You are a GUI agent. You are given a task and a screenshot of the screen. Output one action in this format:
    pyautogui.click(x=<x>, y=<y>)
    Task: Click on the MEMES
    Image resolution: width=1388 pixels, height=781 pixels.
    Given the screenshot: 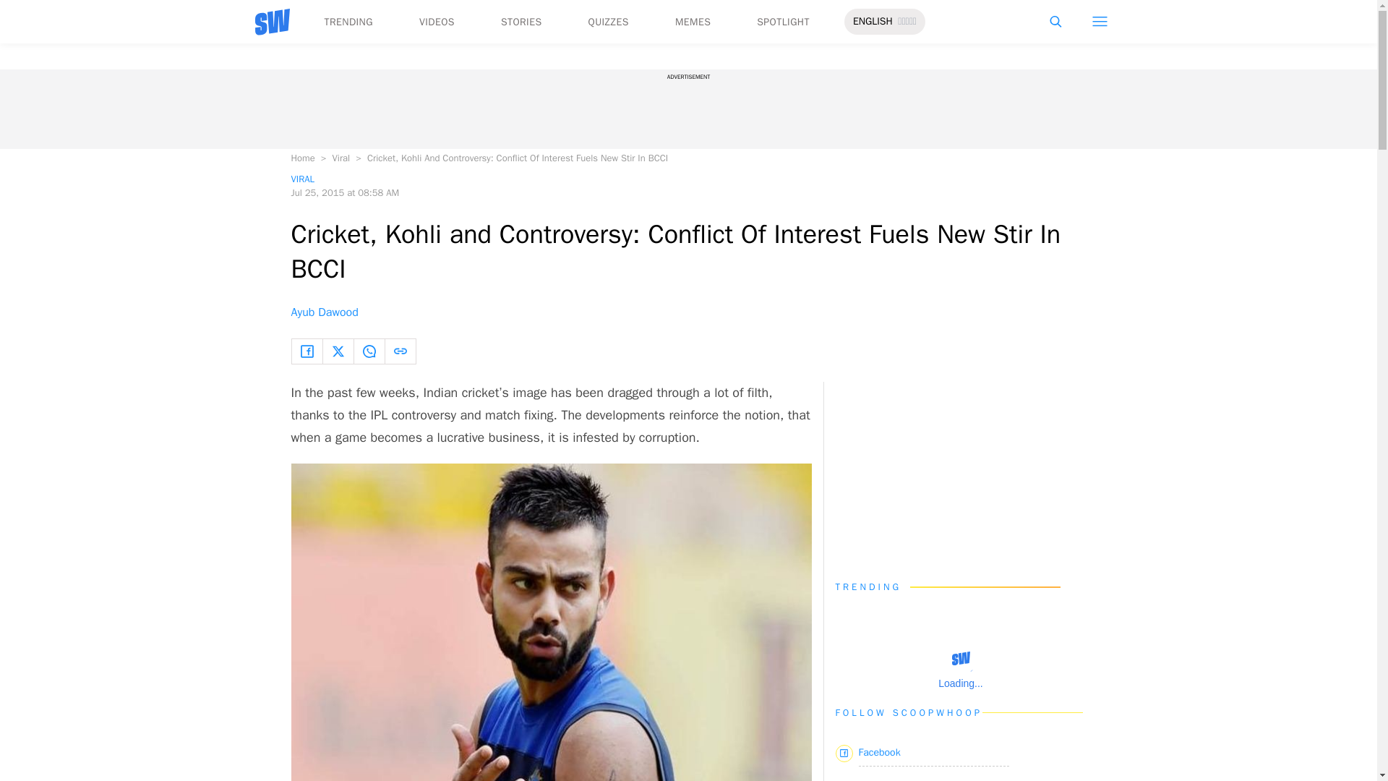 What is the action you would take?
    pyautogui.click(x=693, y=22)
    